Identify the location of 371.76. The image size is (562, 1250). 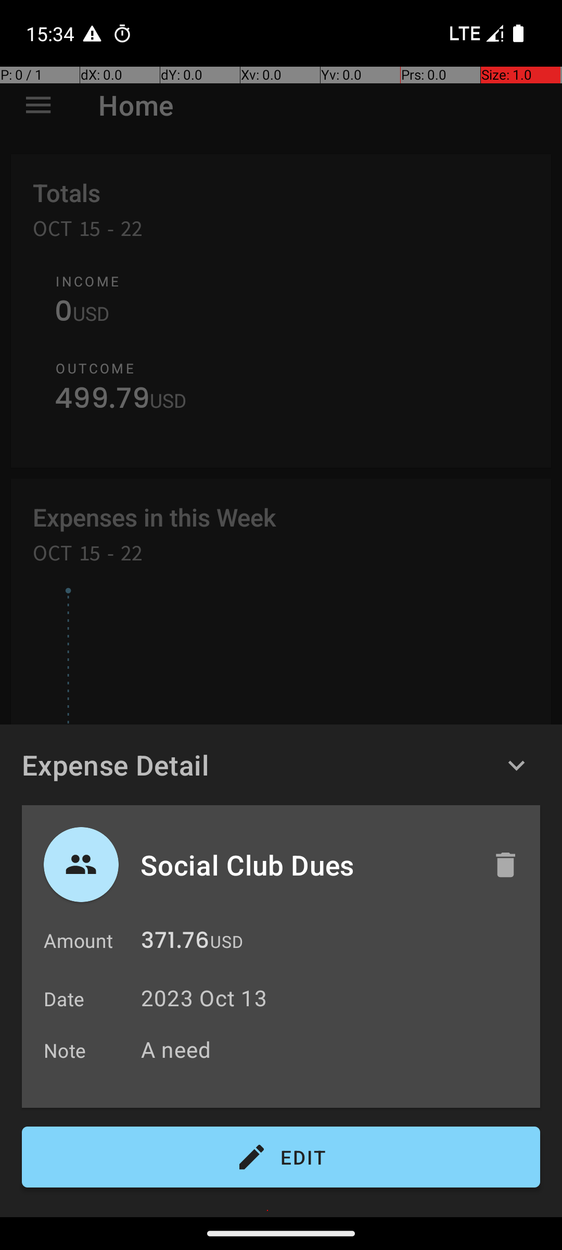
(175, 943).